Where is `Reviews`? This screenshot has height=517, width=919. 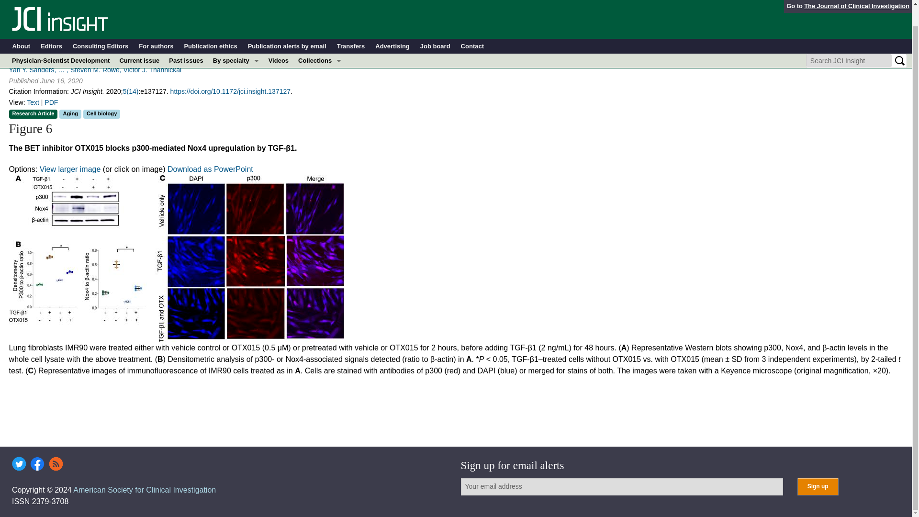
Reviews is located at coordinates (320, 140).